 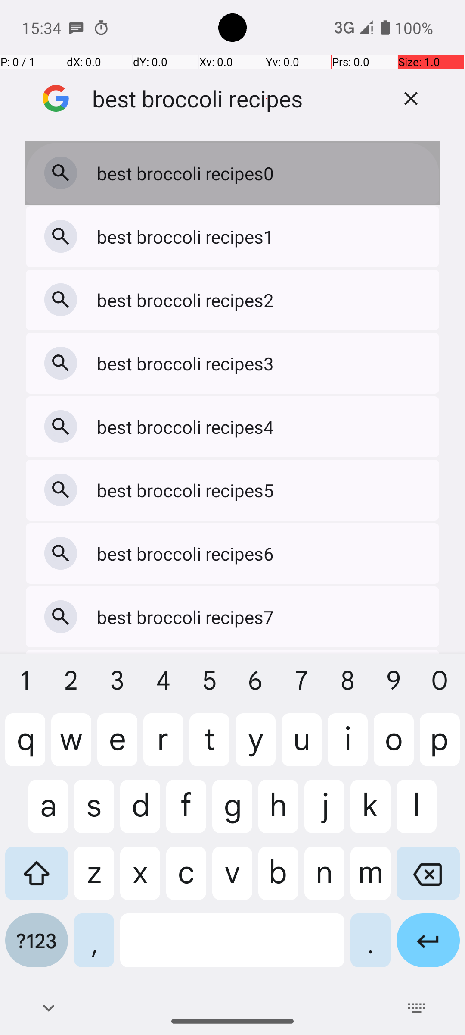 I want to click on best broccoli recipes7, so click(x=188, y=617).